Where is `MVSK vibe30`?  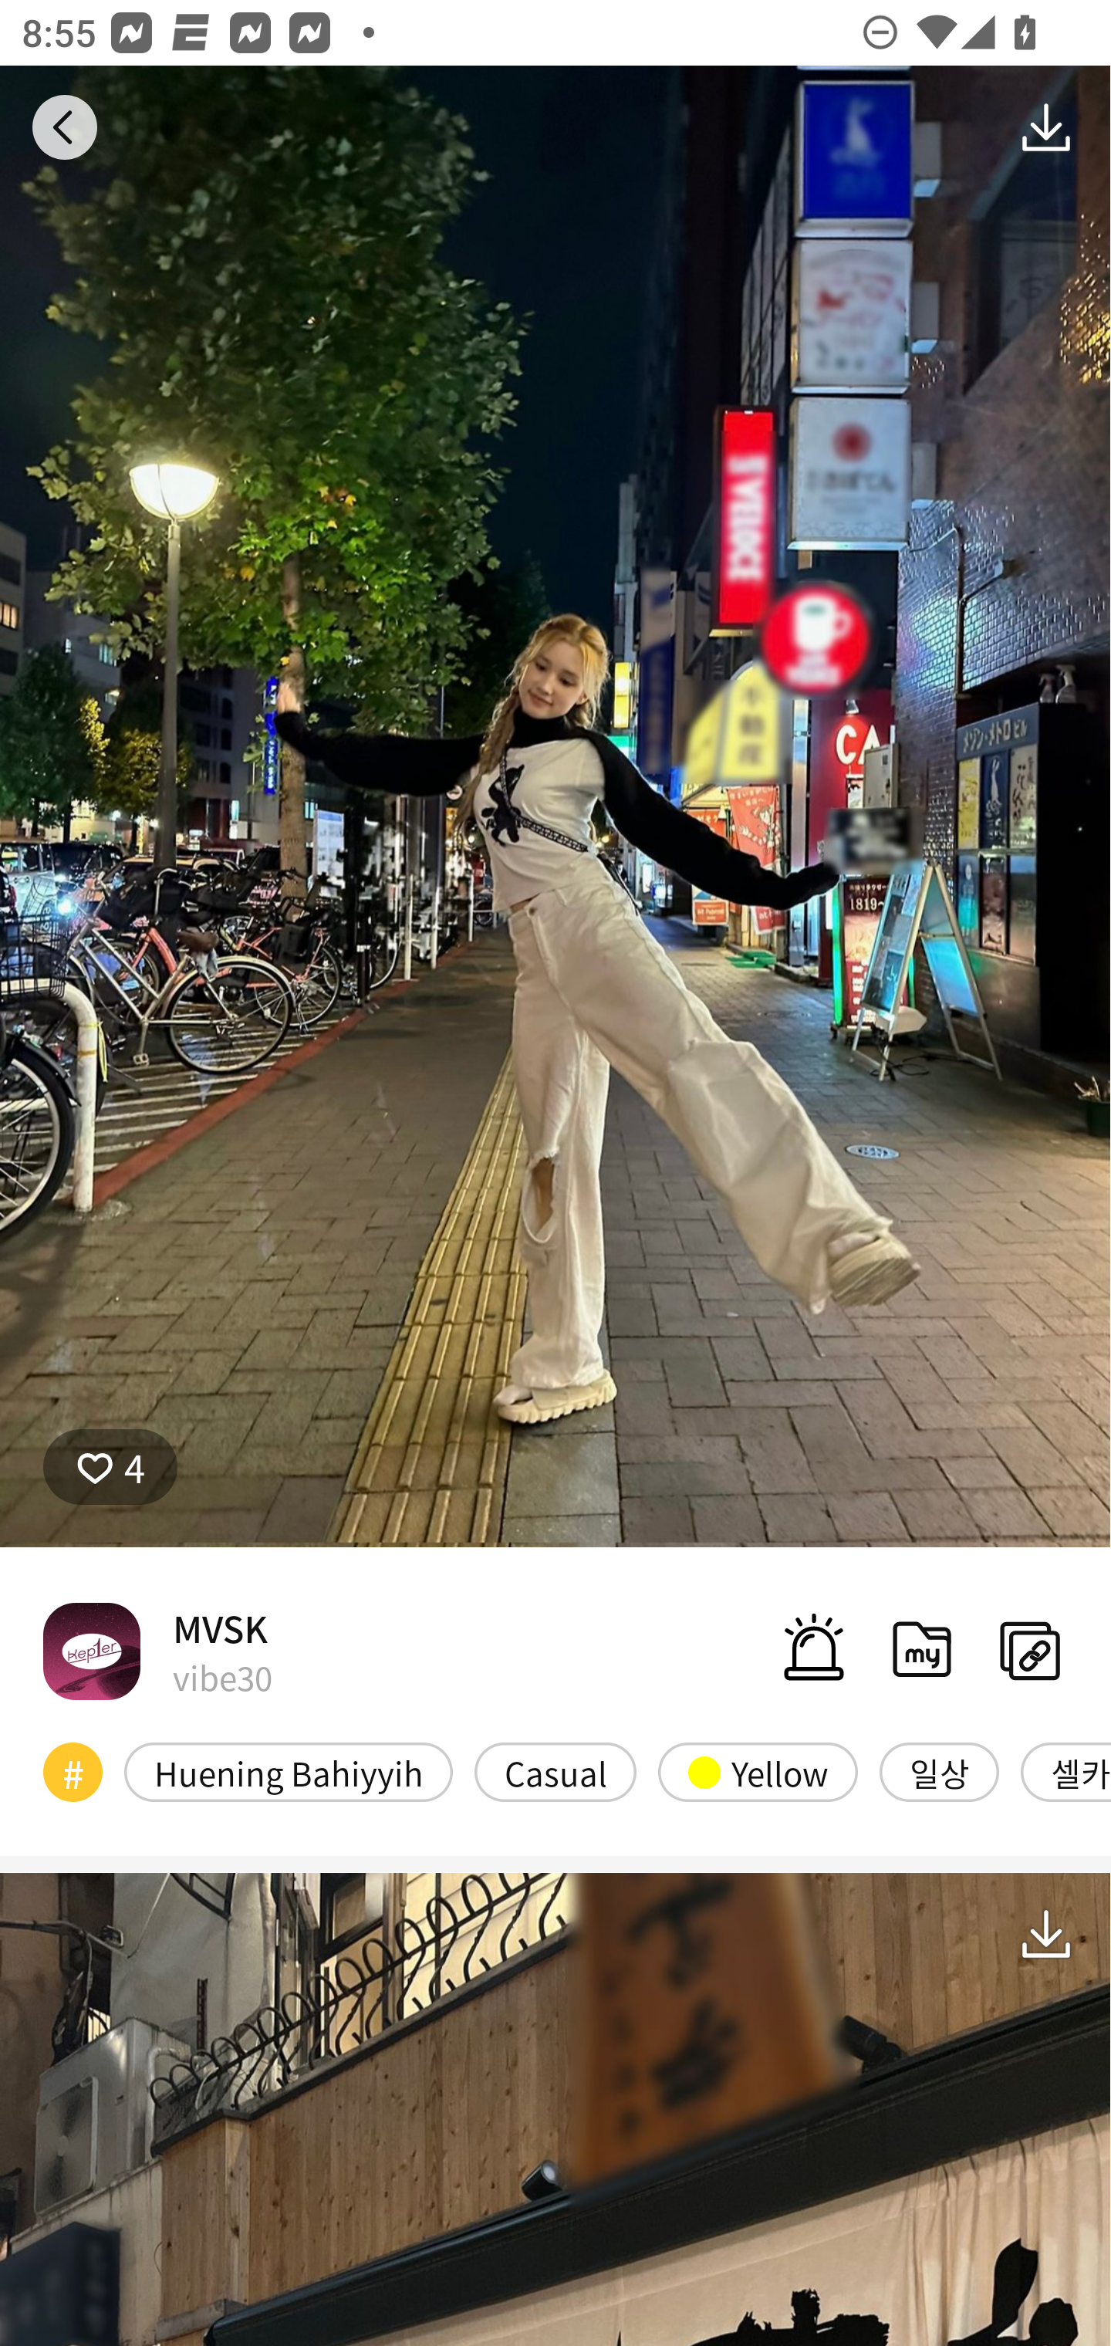
MVSK vibe30 is located at coordinates (157, 1650).